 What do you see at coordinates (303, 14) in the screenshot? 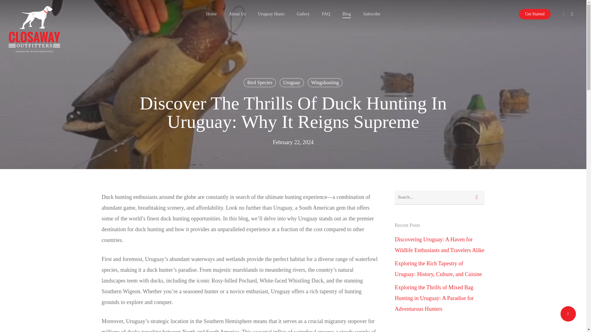
I see `Gallery` at bounding box center [303, 14].